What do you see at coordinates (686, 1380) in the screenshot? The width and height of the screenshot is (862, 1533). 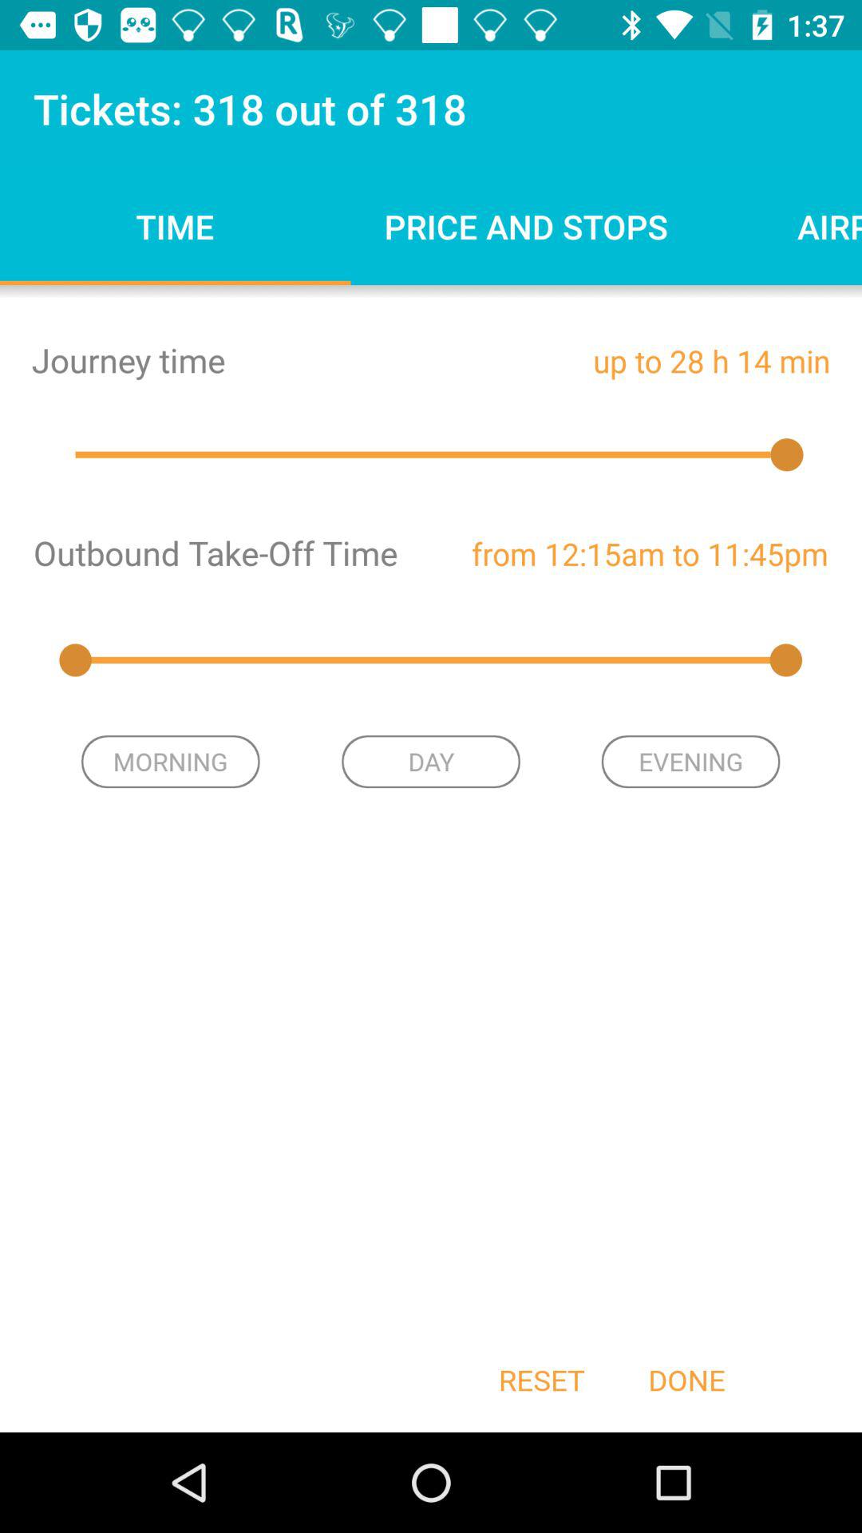 I see `press the item next to reset` at bounding box center [686, 1380].